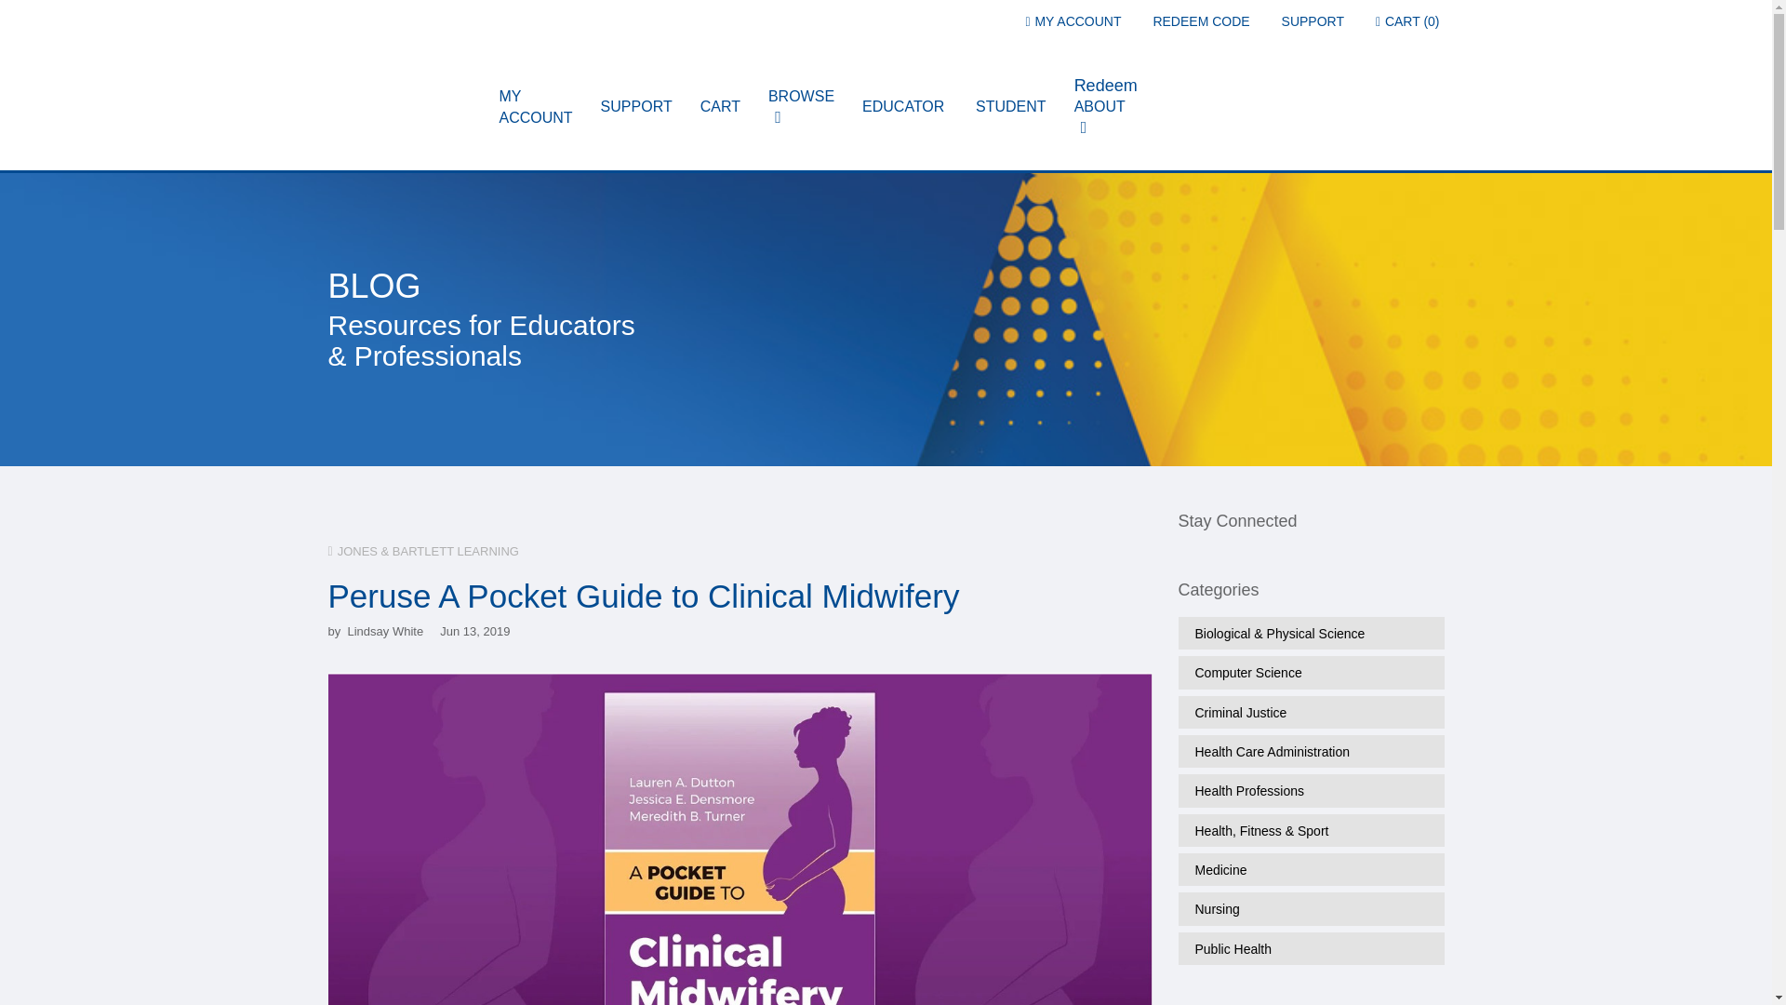 Image resolution: width=1786 pixels, height=1005 pixels. What do you see at coordinates (642, 108) in the screenshot?
I see `SUPPORT` at bounding box center [642, 108].